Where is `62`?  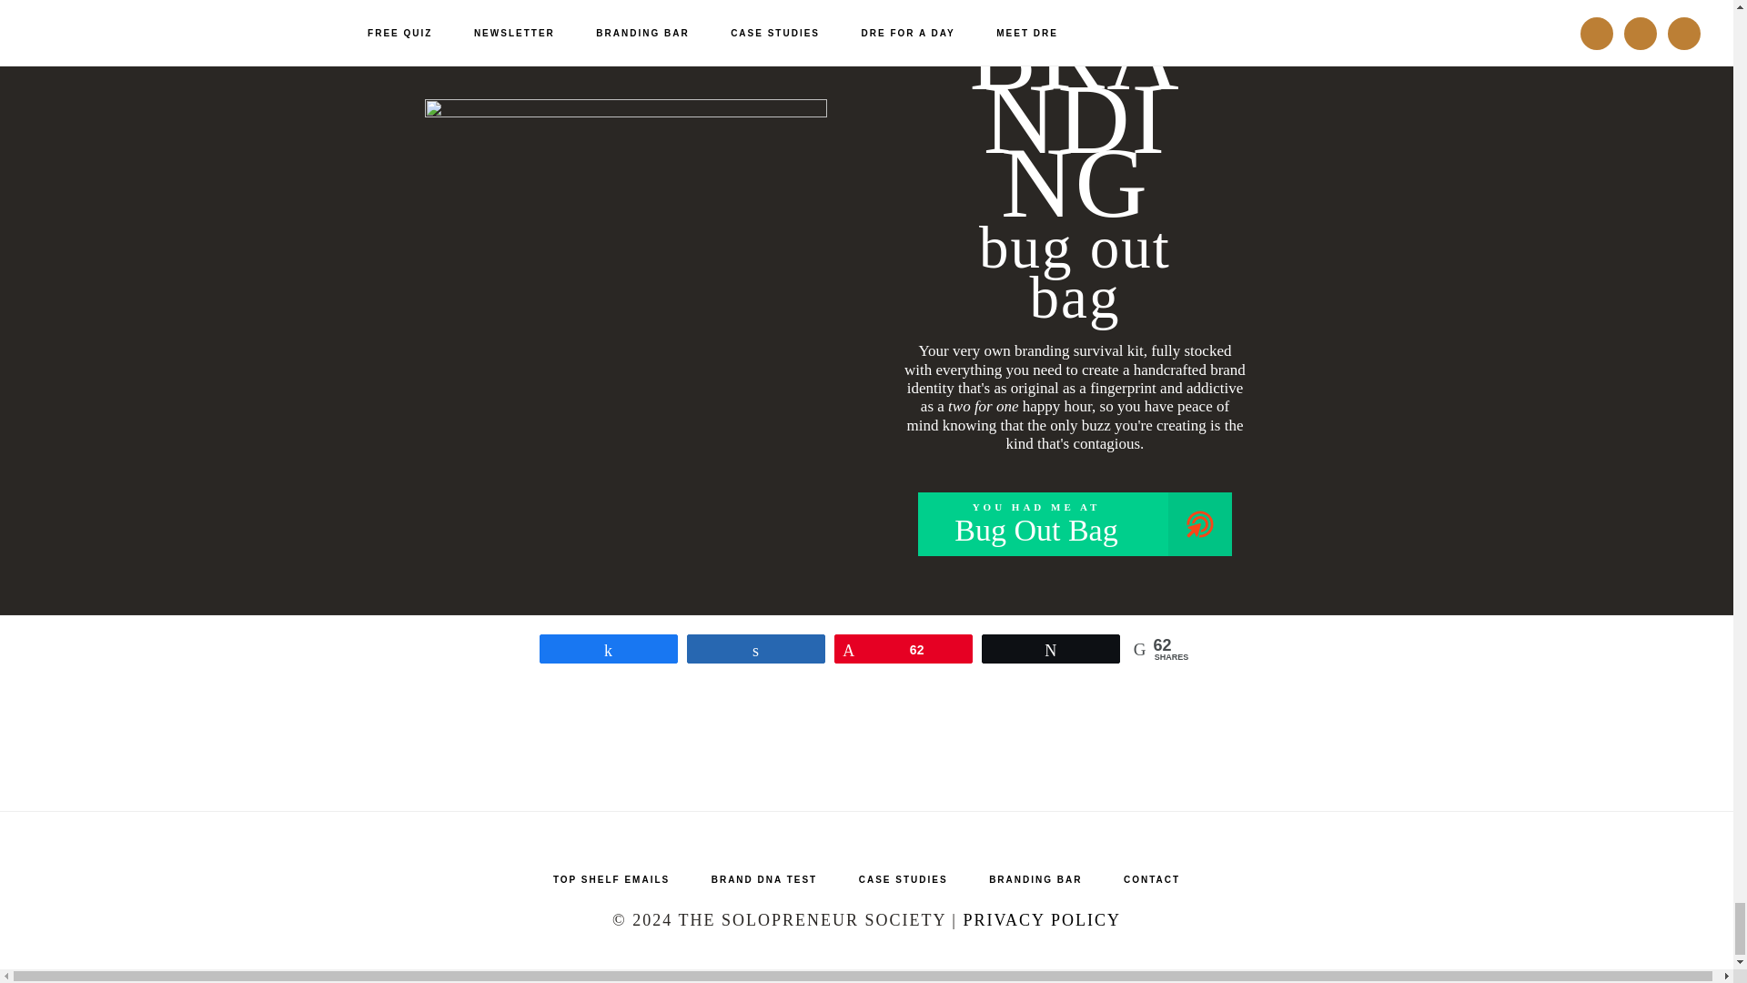 62 is located at coordinates (903, 885).